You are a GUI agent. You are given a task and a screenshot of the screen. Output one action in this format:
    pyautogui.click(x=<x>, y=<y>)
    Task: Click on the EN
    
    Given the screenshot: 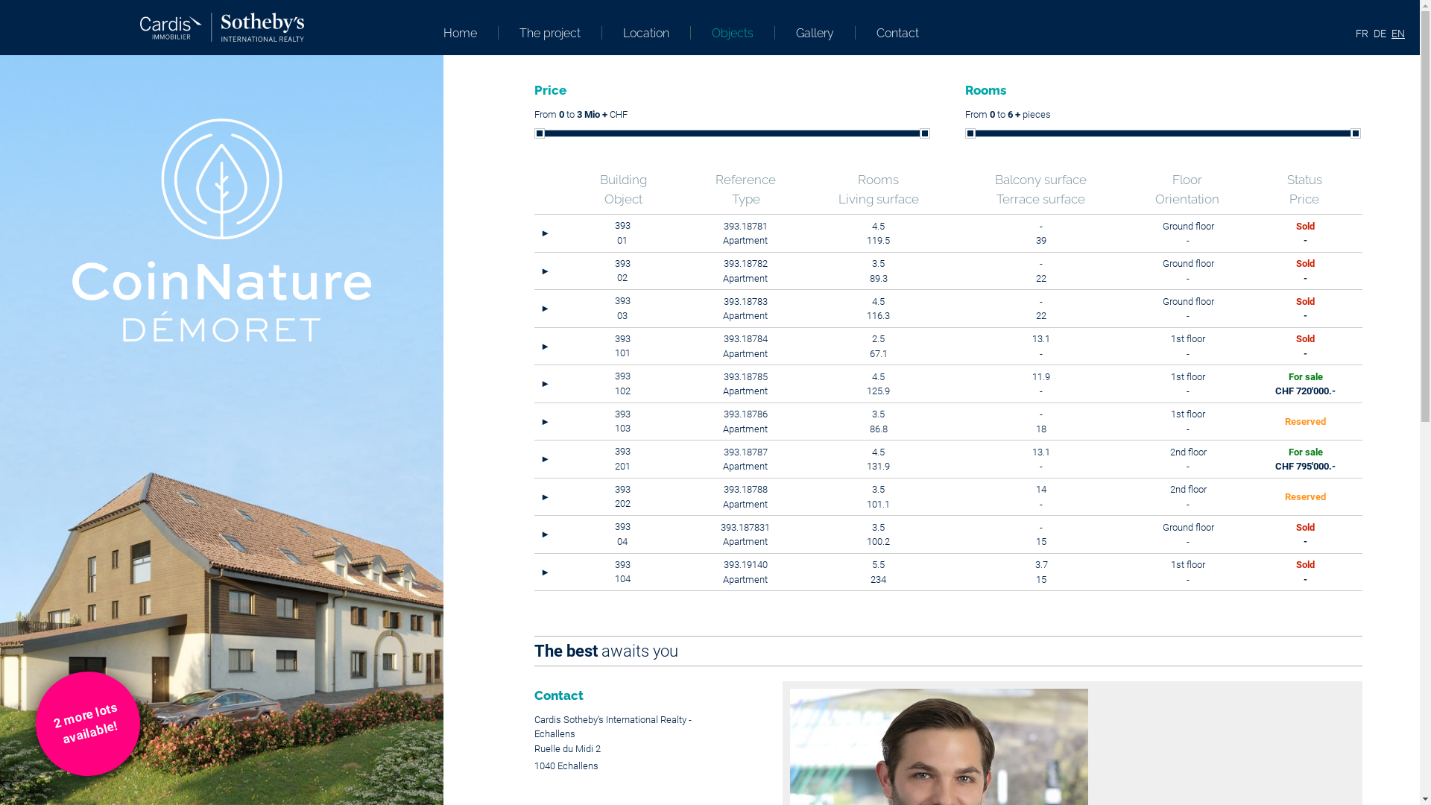 What is the action you would take?
    pyautogui.click(x=1398, y=34)
    